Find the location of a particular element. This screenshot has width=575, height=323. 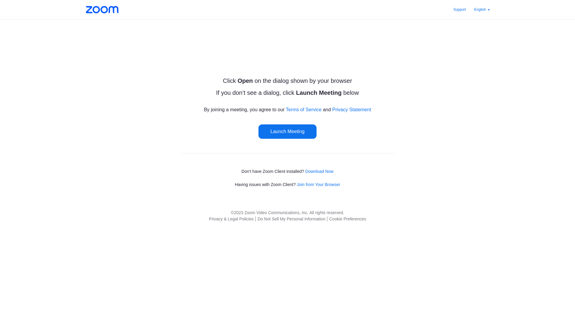

Cookie Preferences is located at coordinates (347, 219).